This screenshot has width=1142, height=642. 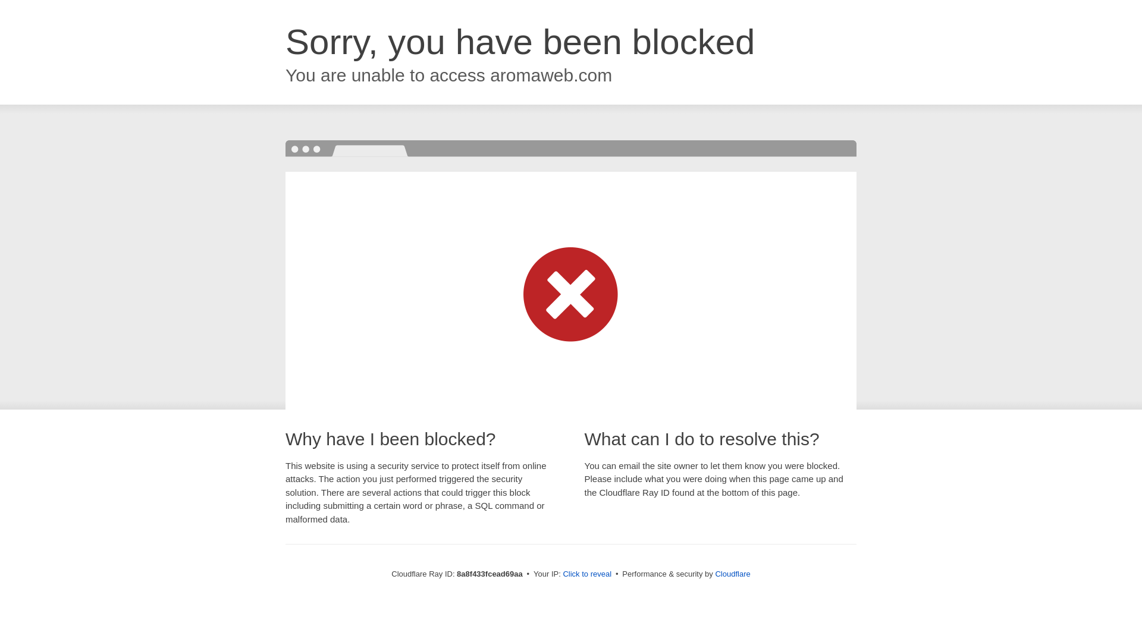 I want to click on Click to reveal, so click(x=586, y=574).